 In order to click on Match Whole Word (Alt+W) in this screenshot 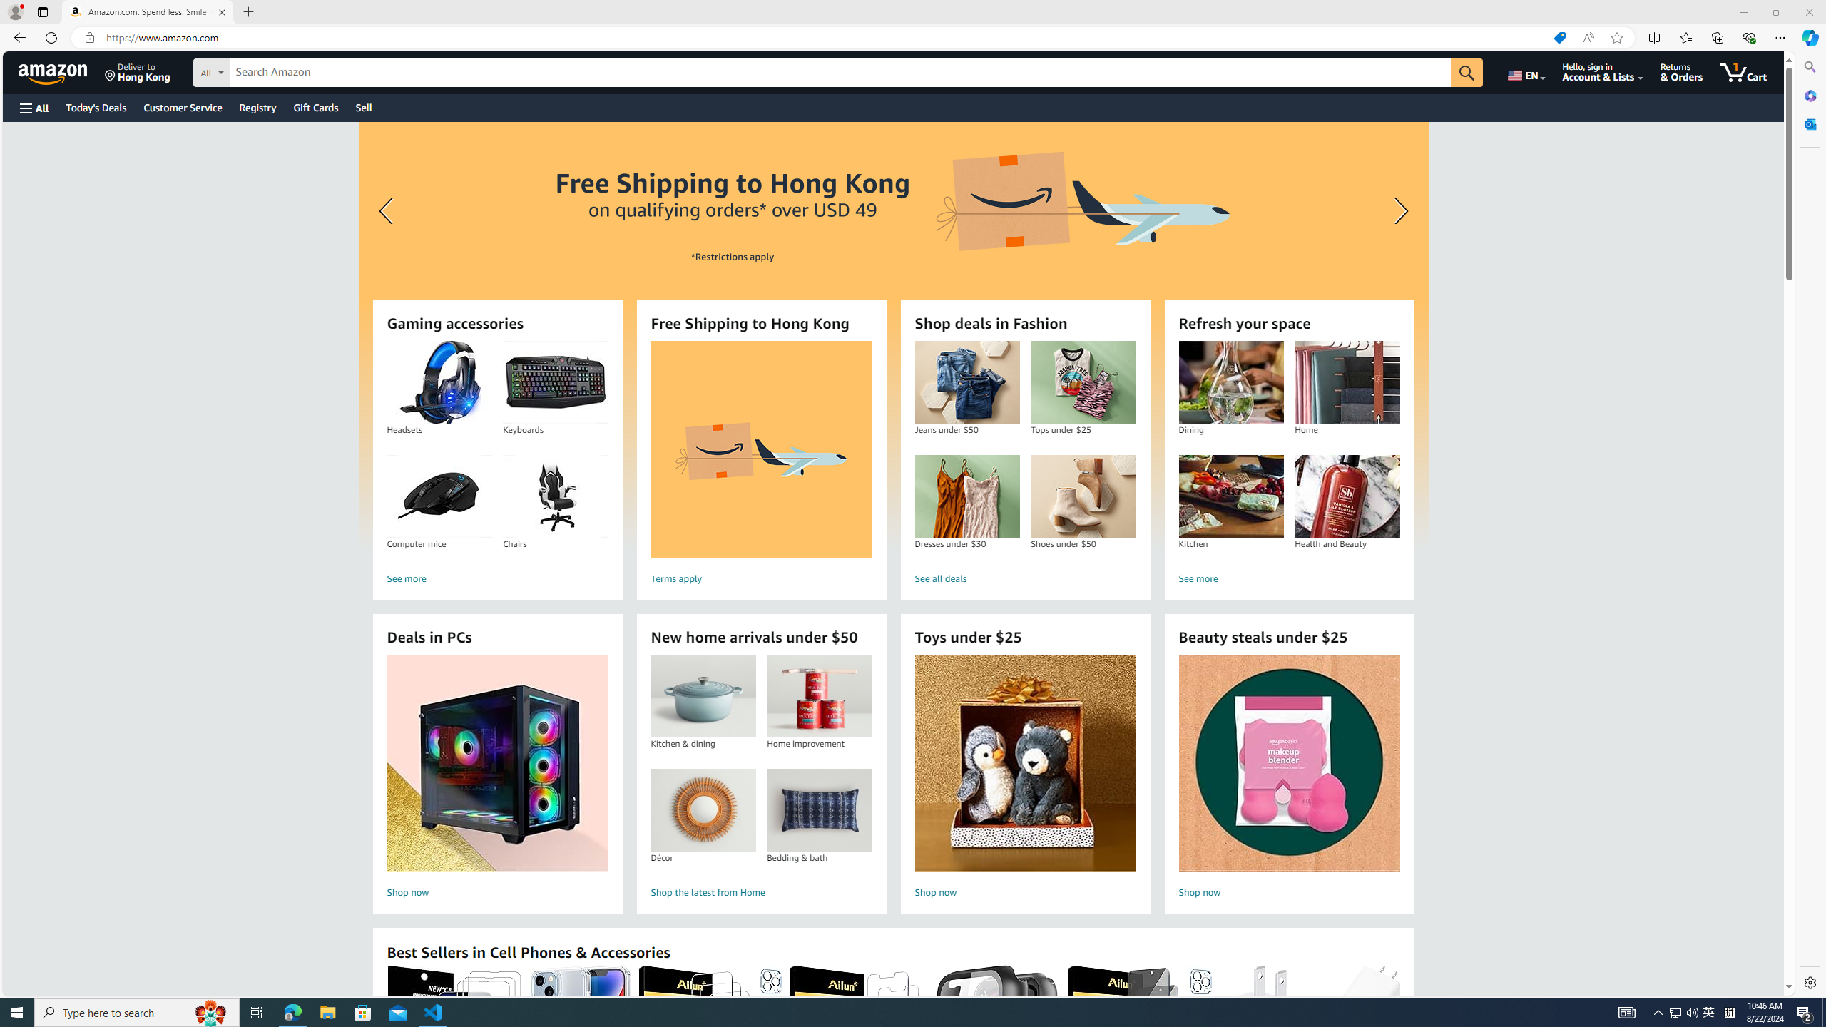, I will do `click(1570, 77)`.